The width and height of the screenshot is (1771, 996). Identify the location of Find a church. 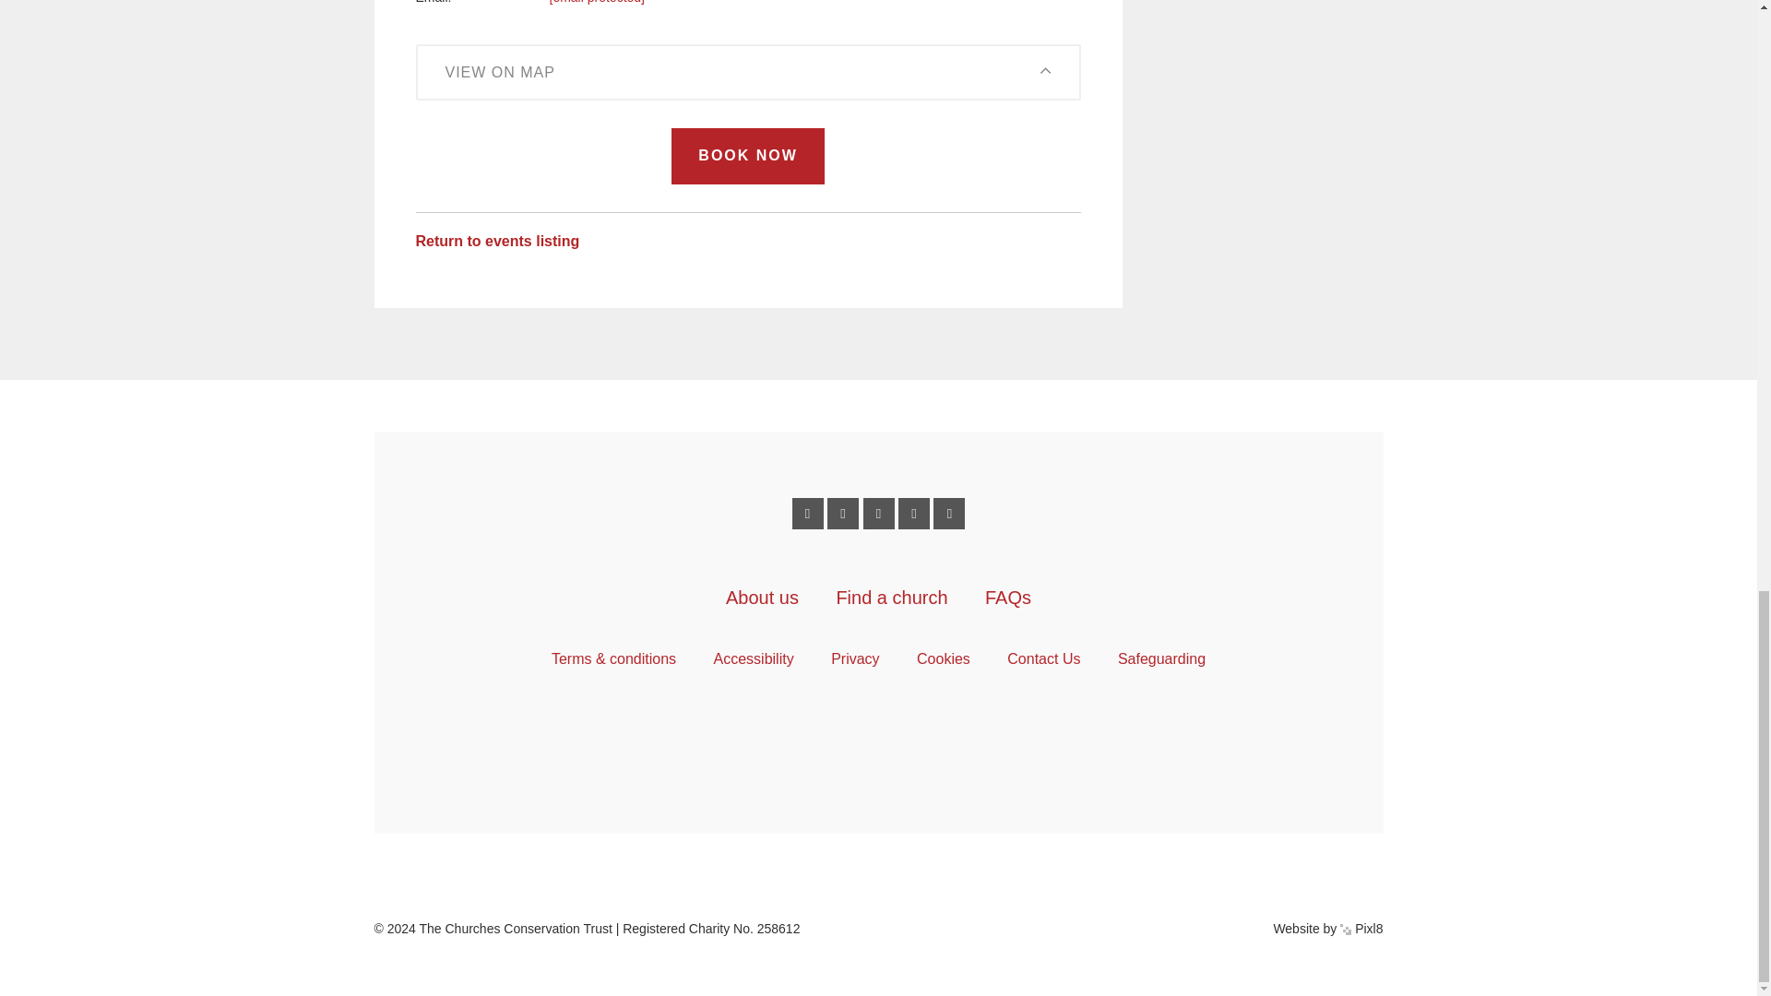
(891, 598).